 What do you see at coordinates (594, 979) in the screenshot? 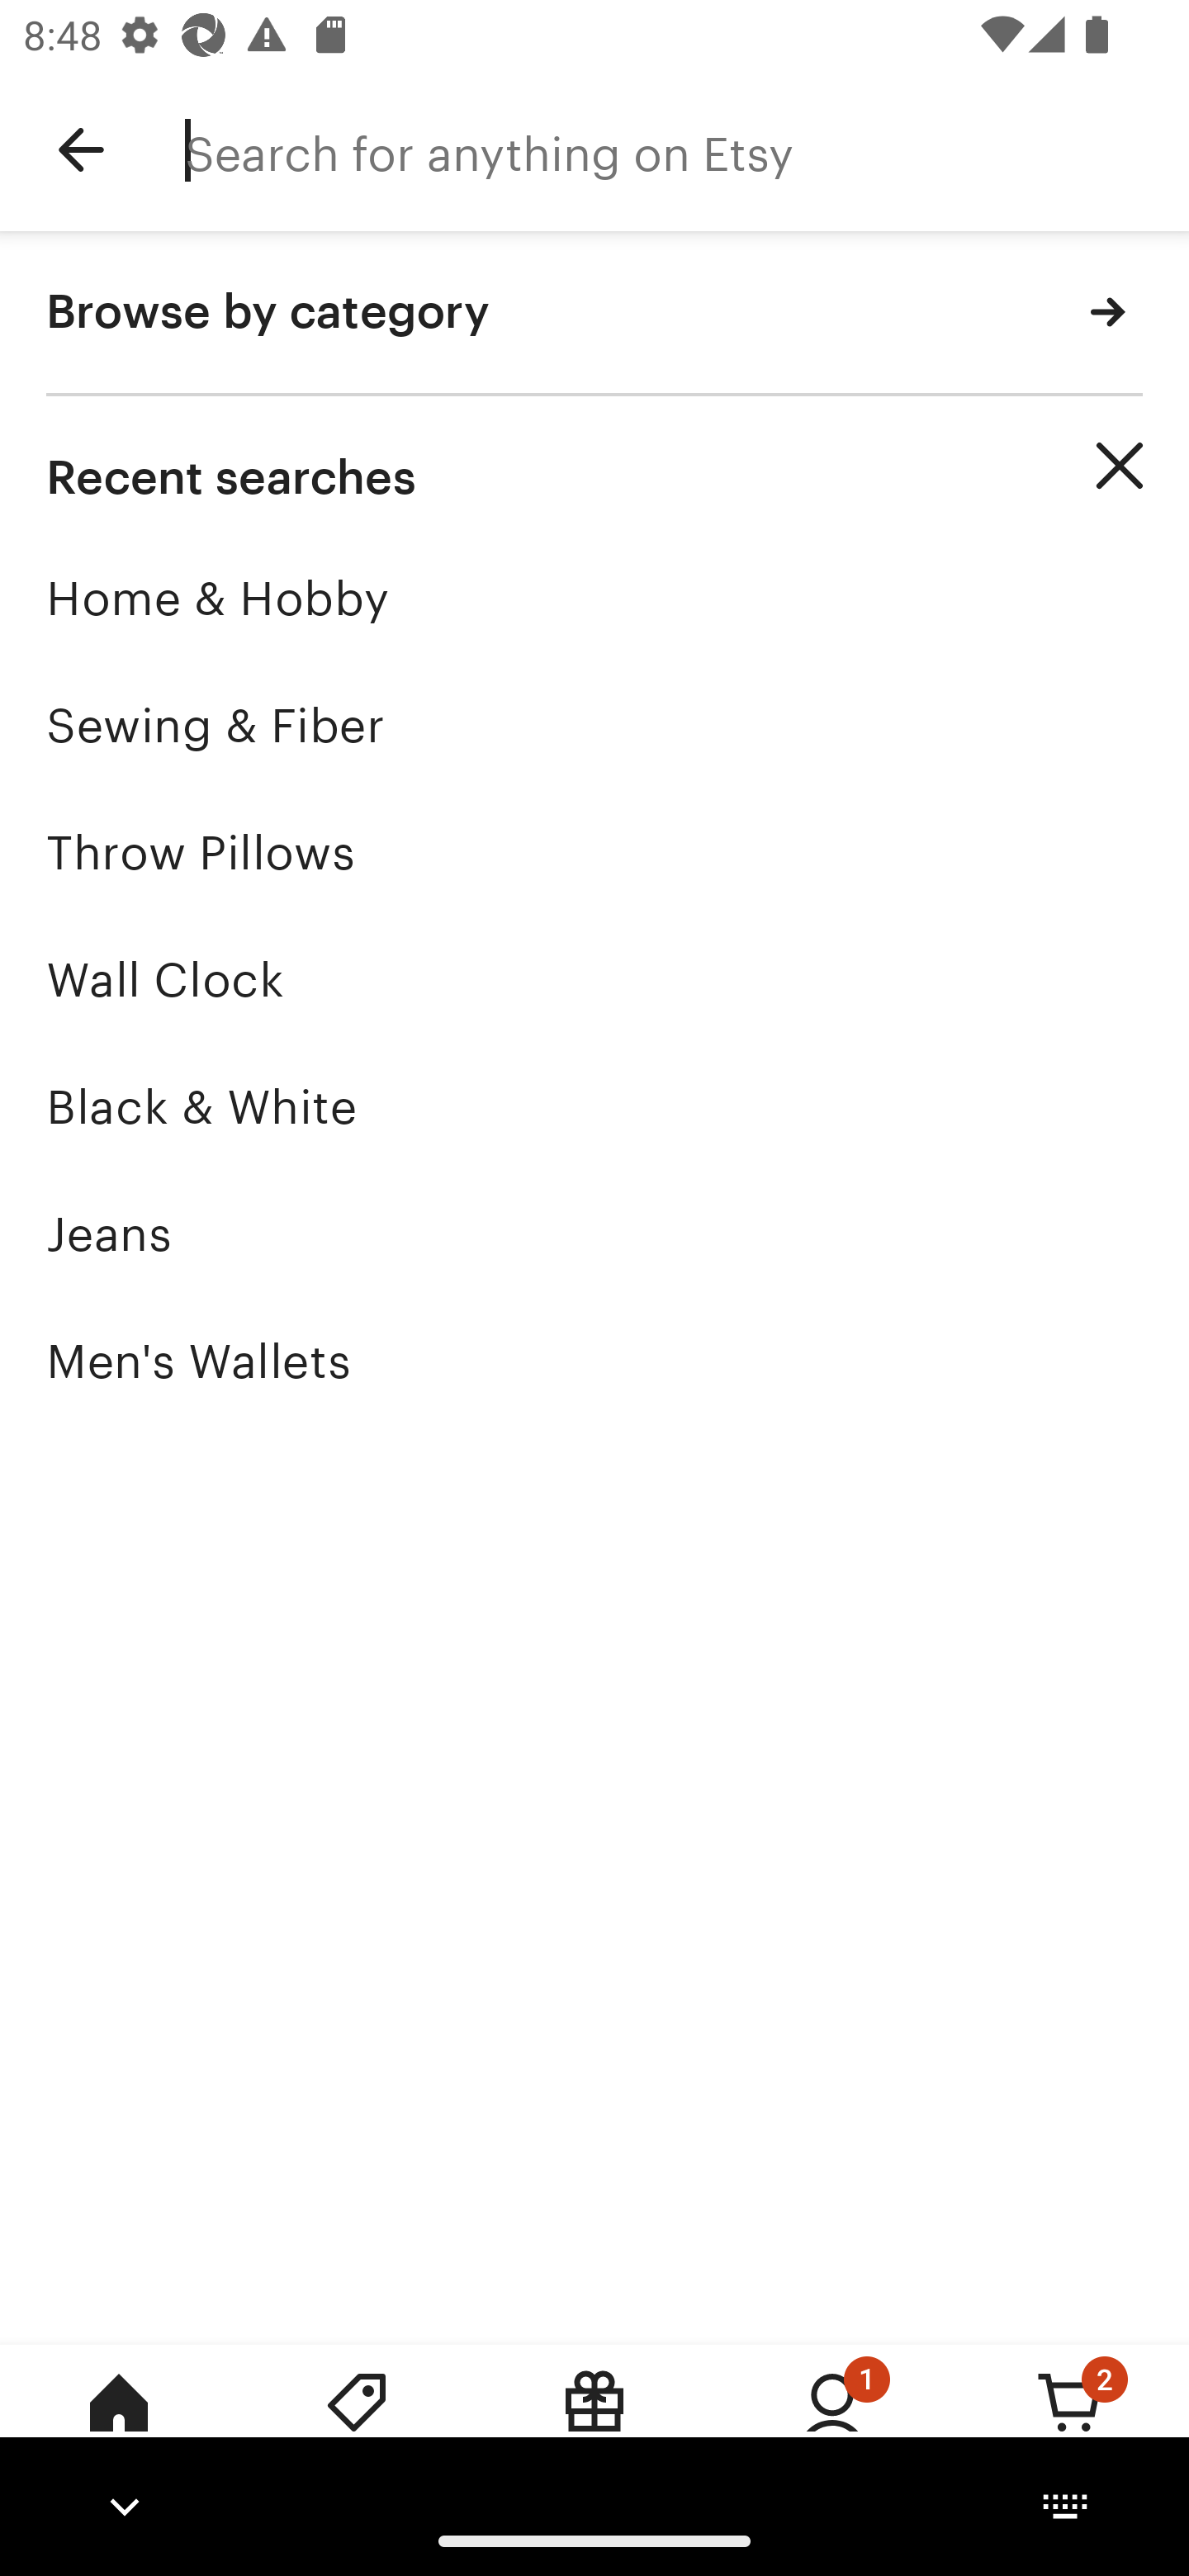
I see `Wall Clock` at bounding box center [594, 979].